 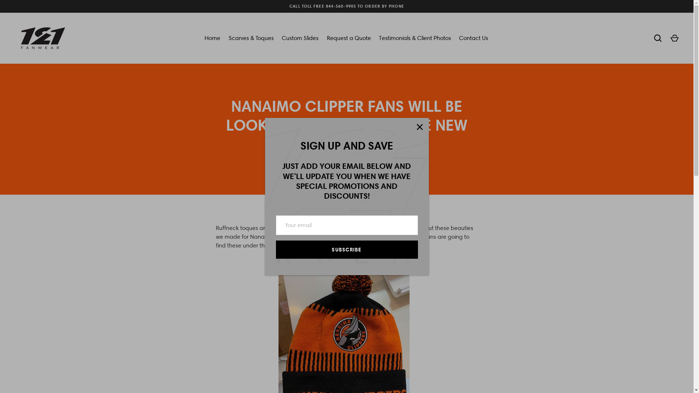 I want to click on Contact Us, so click(x=474, y=38).